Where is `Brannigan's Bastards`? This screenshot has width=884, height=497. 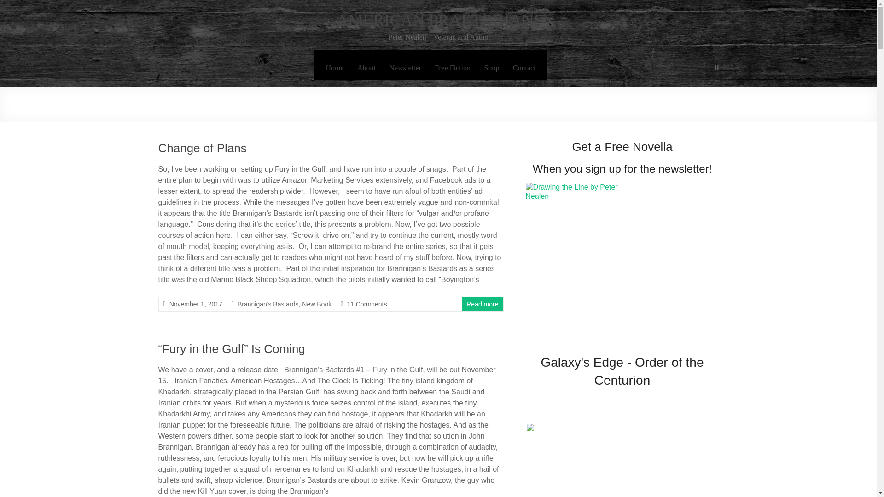
Brannigan's Bastards is located at coordinates (268, 304).